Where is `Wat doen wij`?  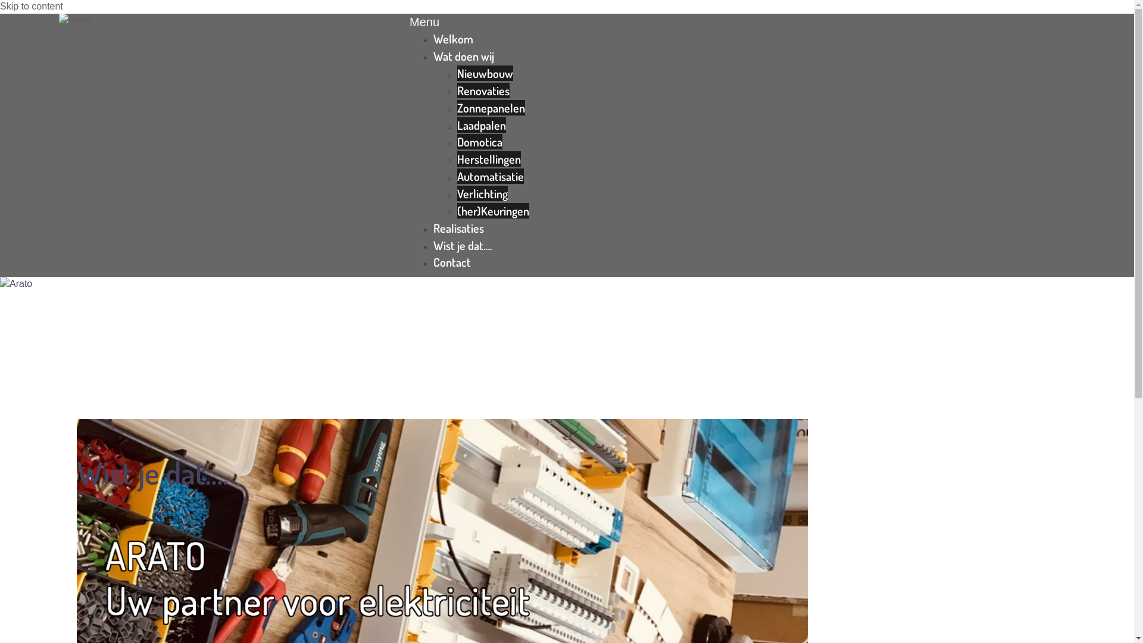
Wat doen wij is located at coordinates (464, 56).